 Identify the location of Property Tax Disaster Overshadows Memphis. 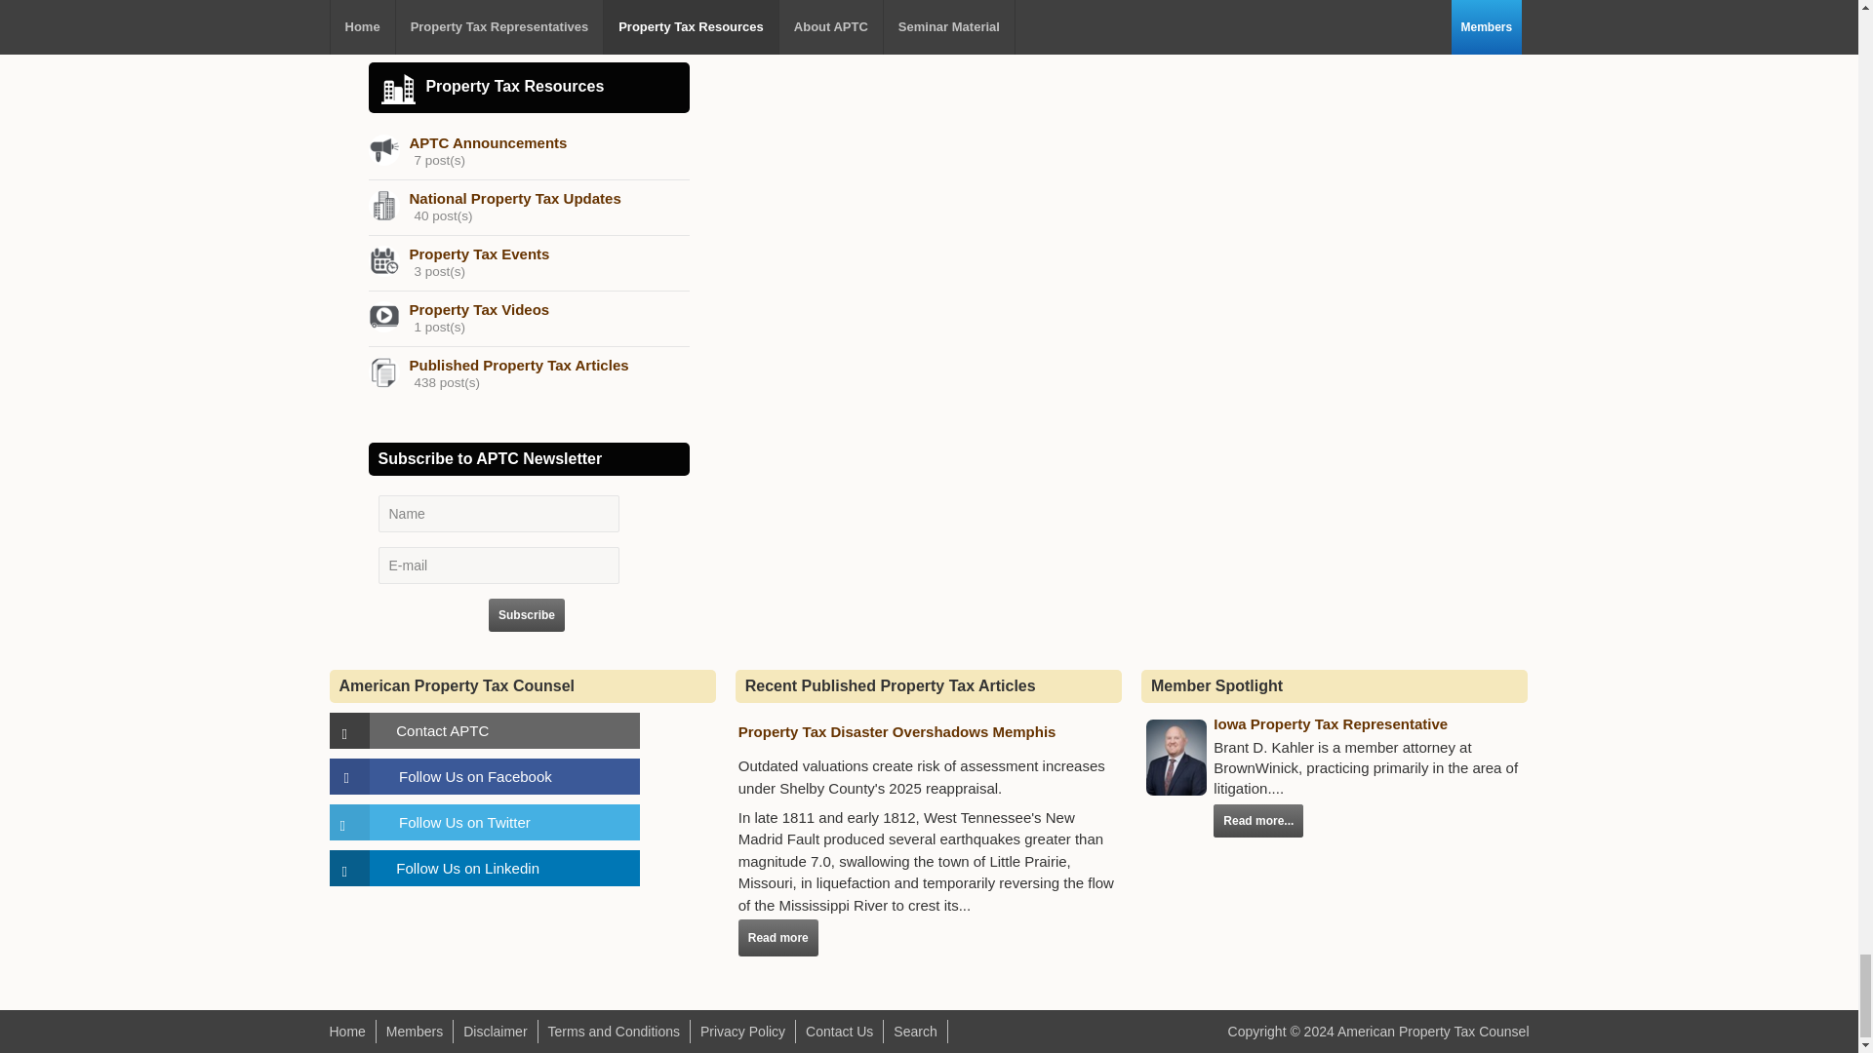
(897, 731).